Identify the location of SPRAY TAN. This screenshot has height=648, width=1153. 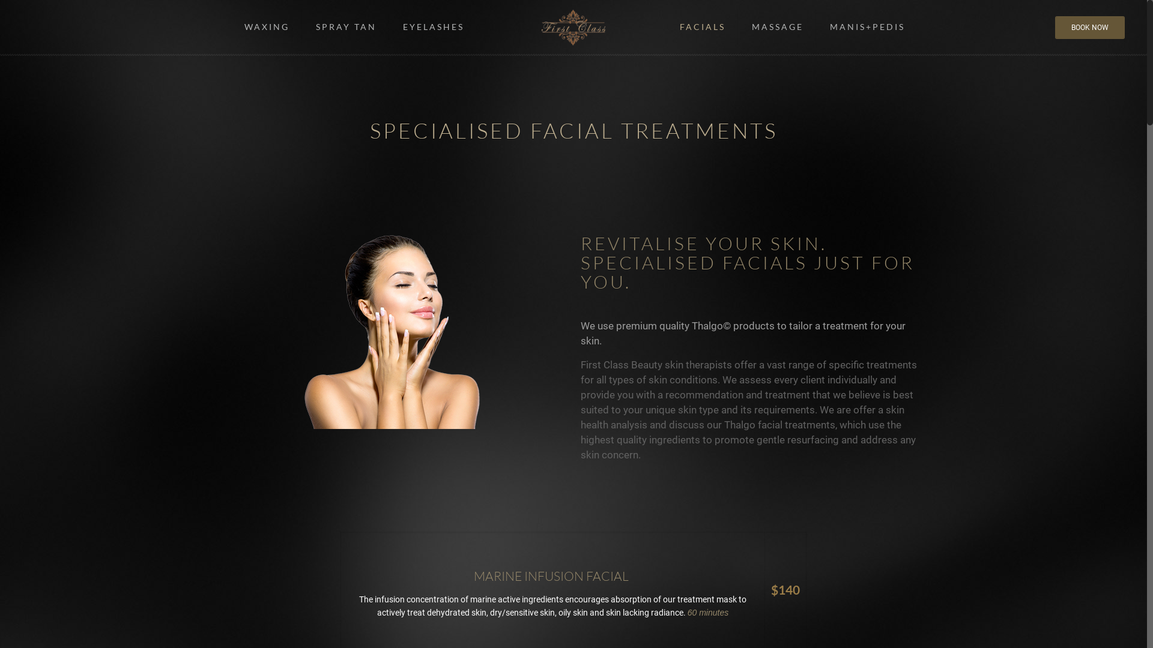
(347, 27).